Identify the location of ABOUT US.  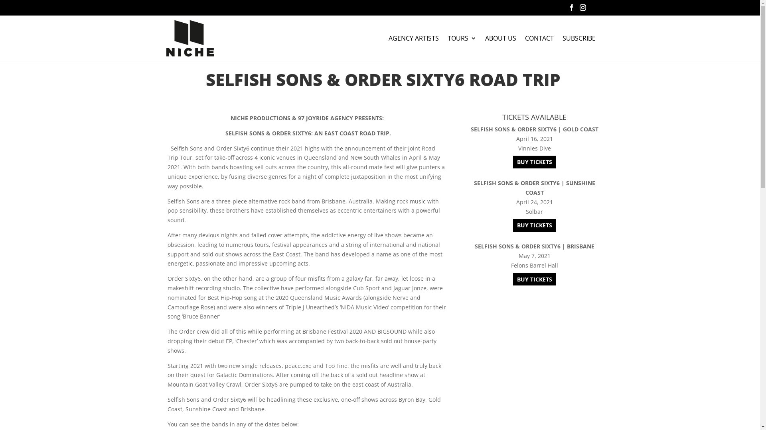
(501, 48).